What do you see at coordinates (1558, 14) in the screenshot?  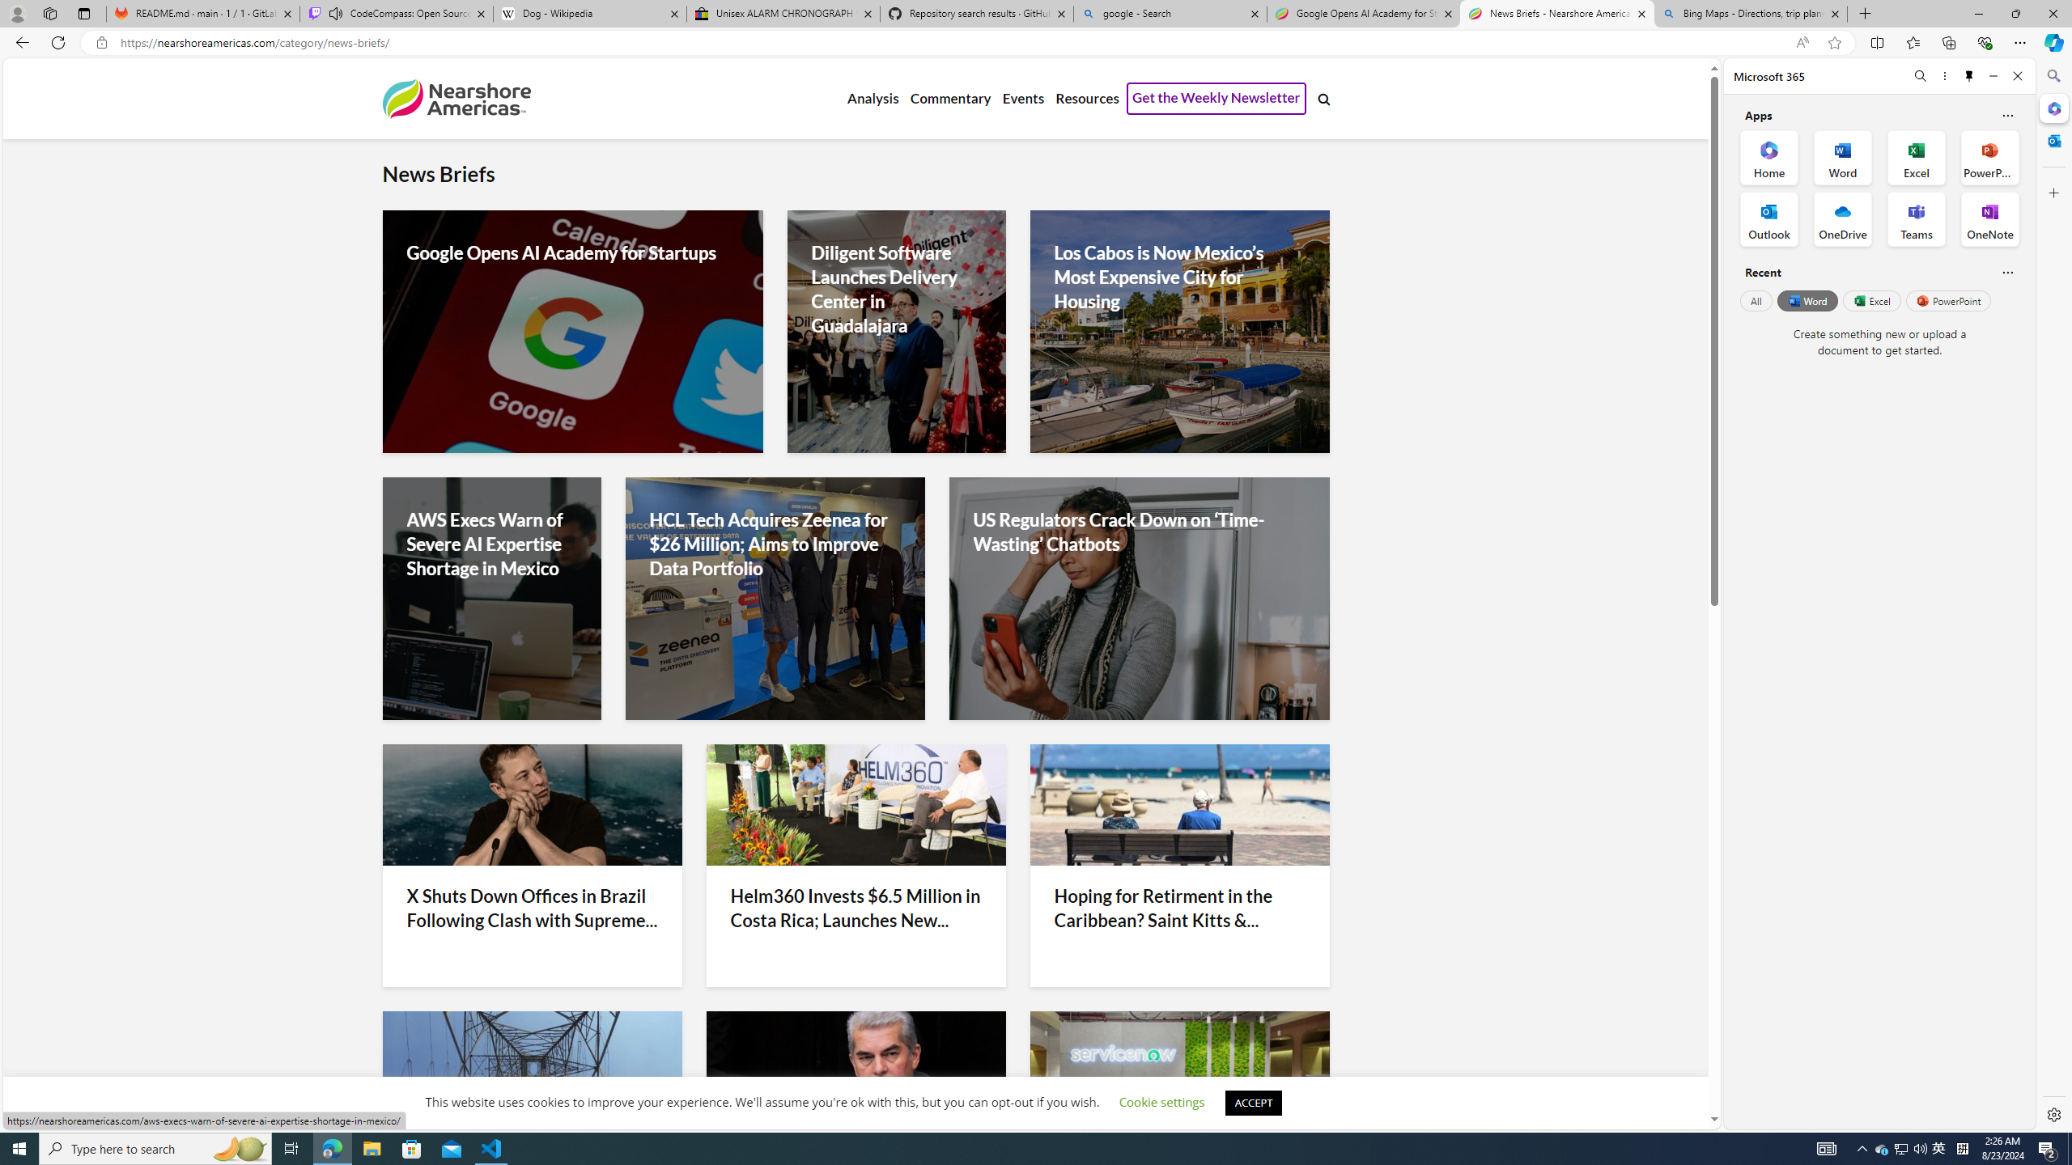 I see `News Briefs - Nearshore Americas` at bounding box center [1558, 14].